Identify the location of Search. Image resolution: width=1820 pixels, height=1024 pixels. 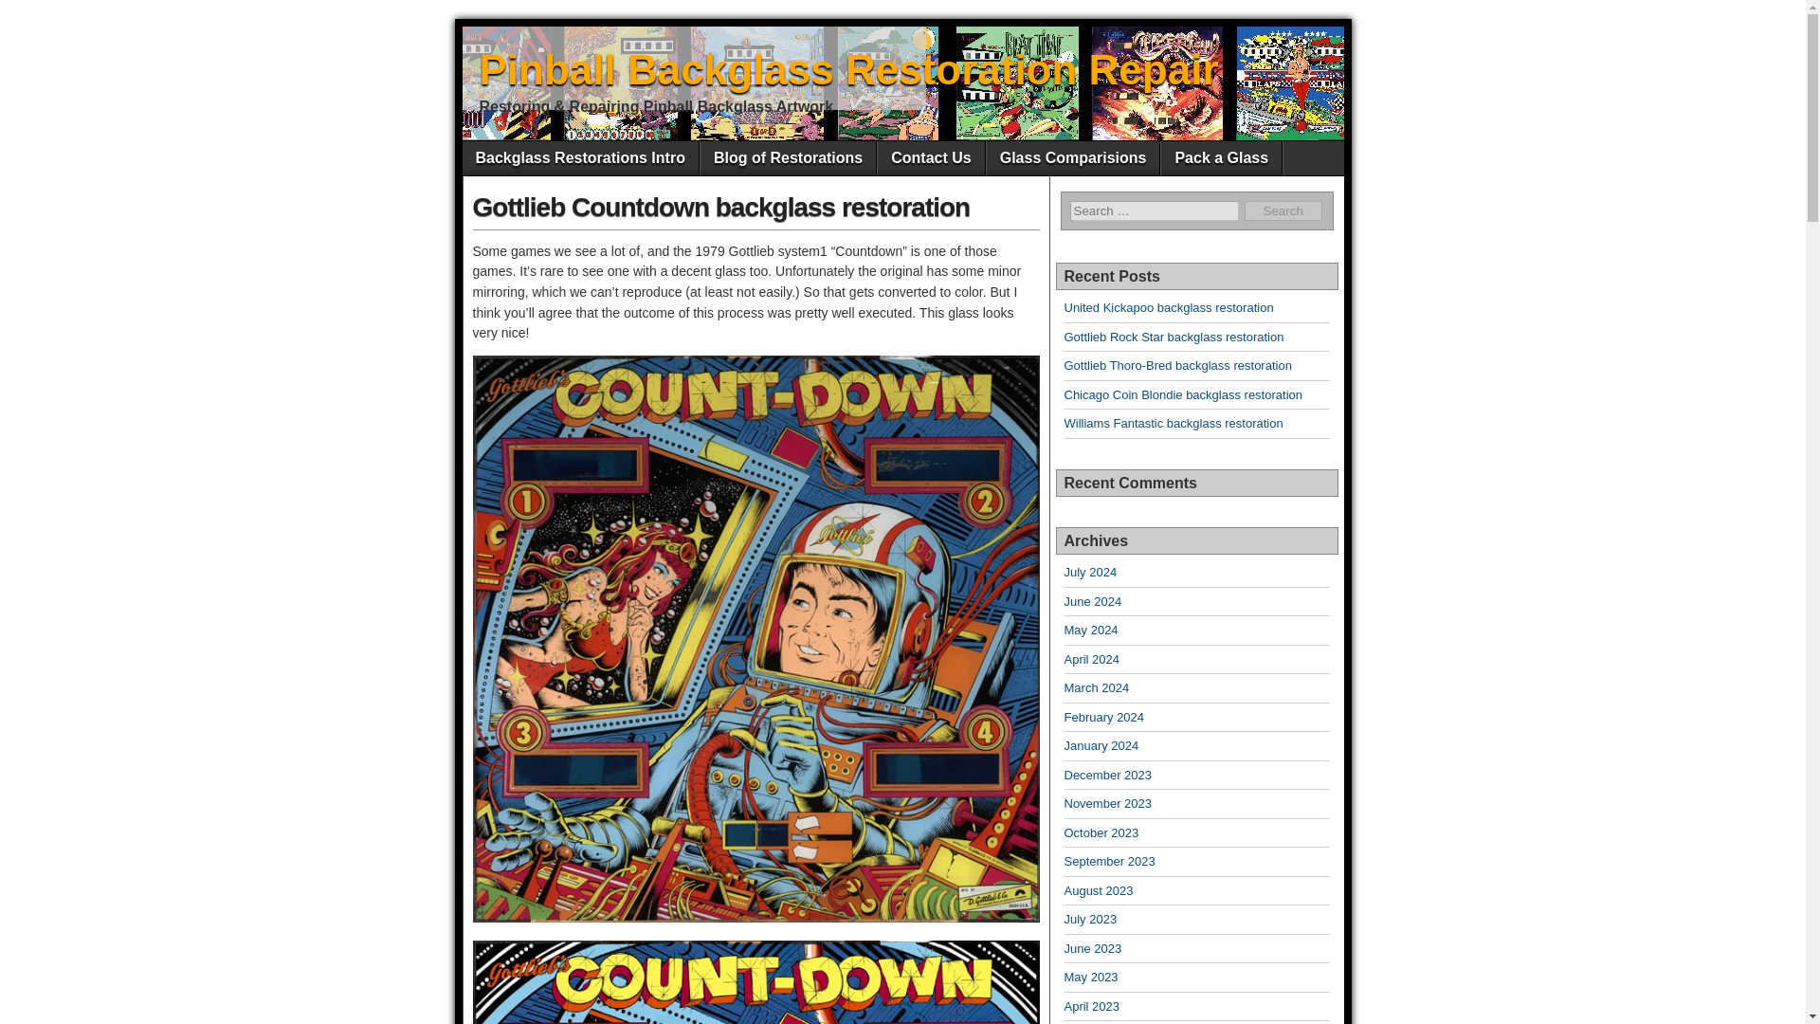
(1283, 210).